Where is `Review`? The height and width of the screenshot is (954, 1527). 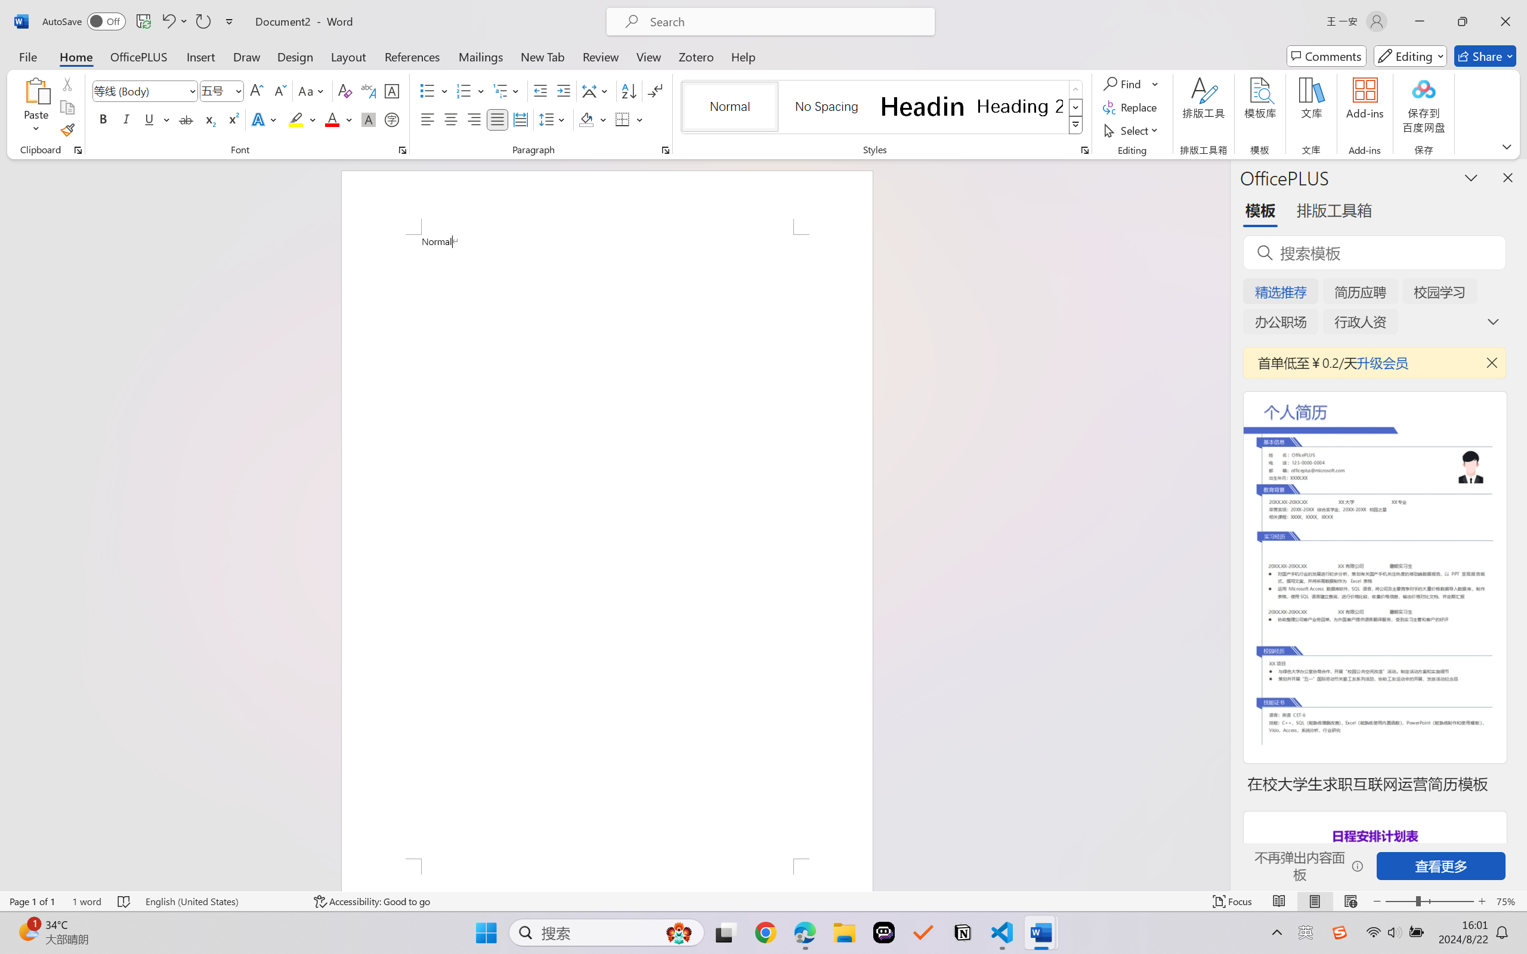 Review is located at coordinates (601, 56).